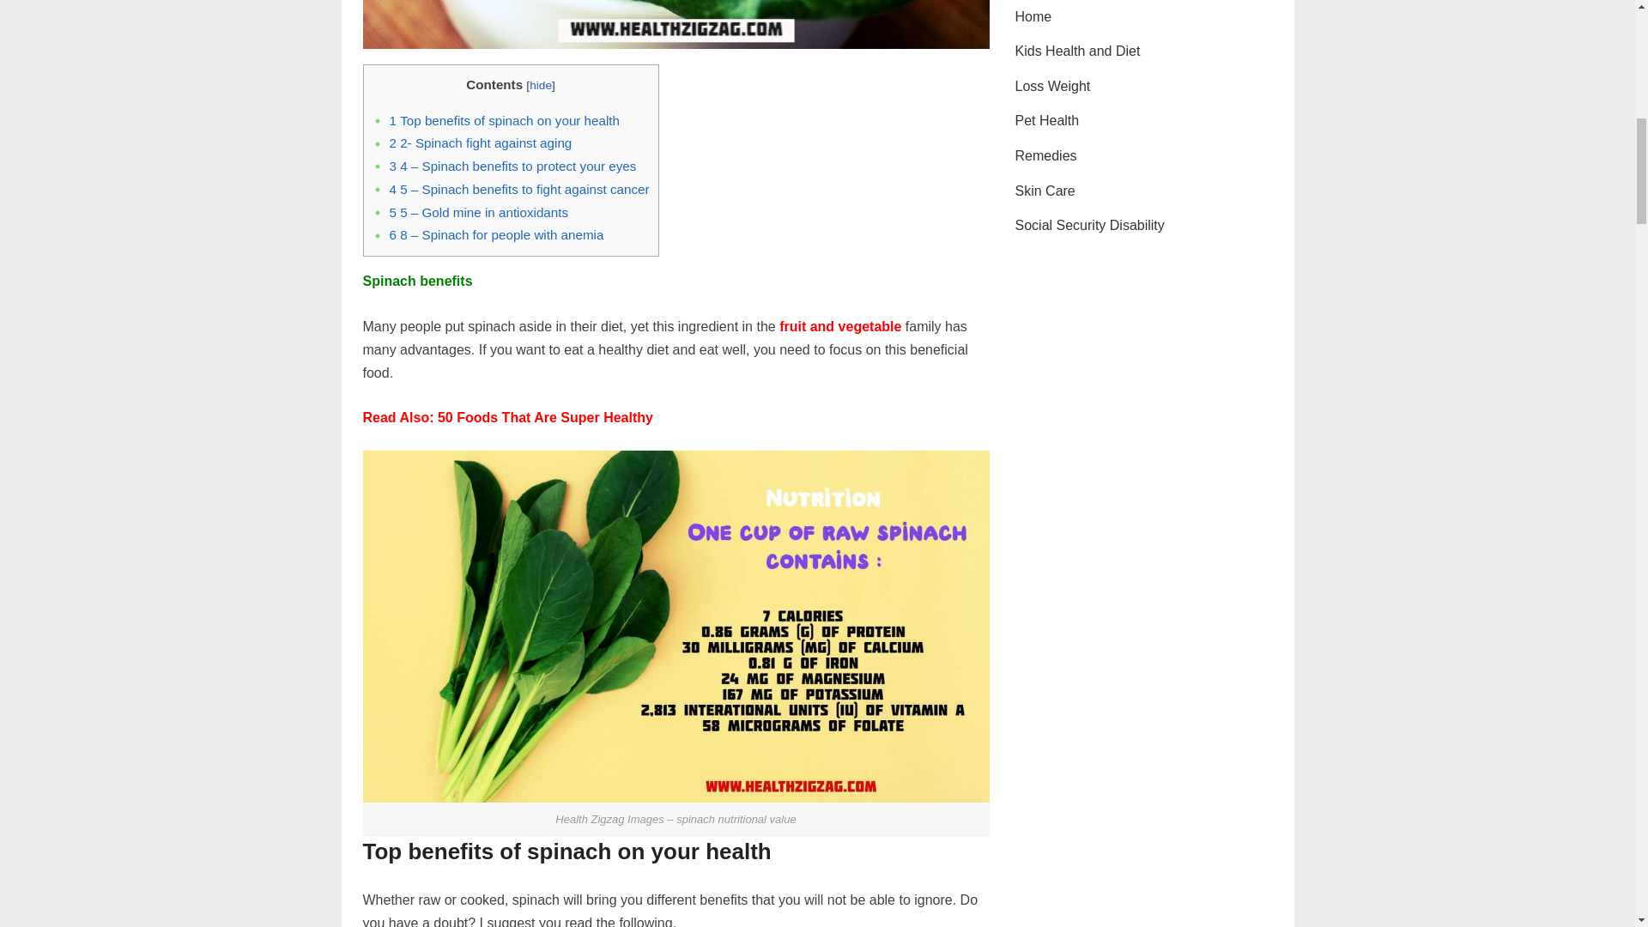  Describe the element at coordinates (840, 326) in the screenshot. I see `fruit and vegetable` at that location.